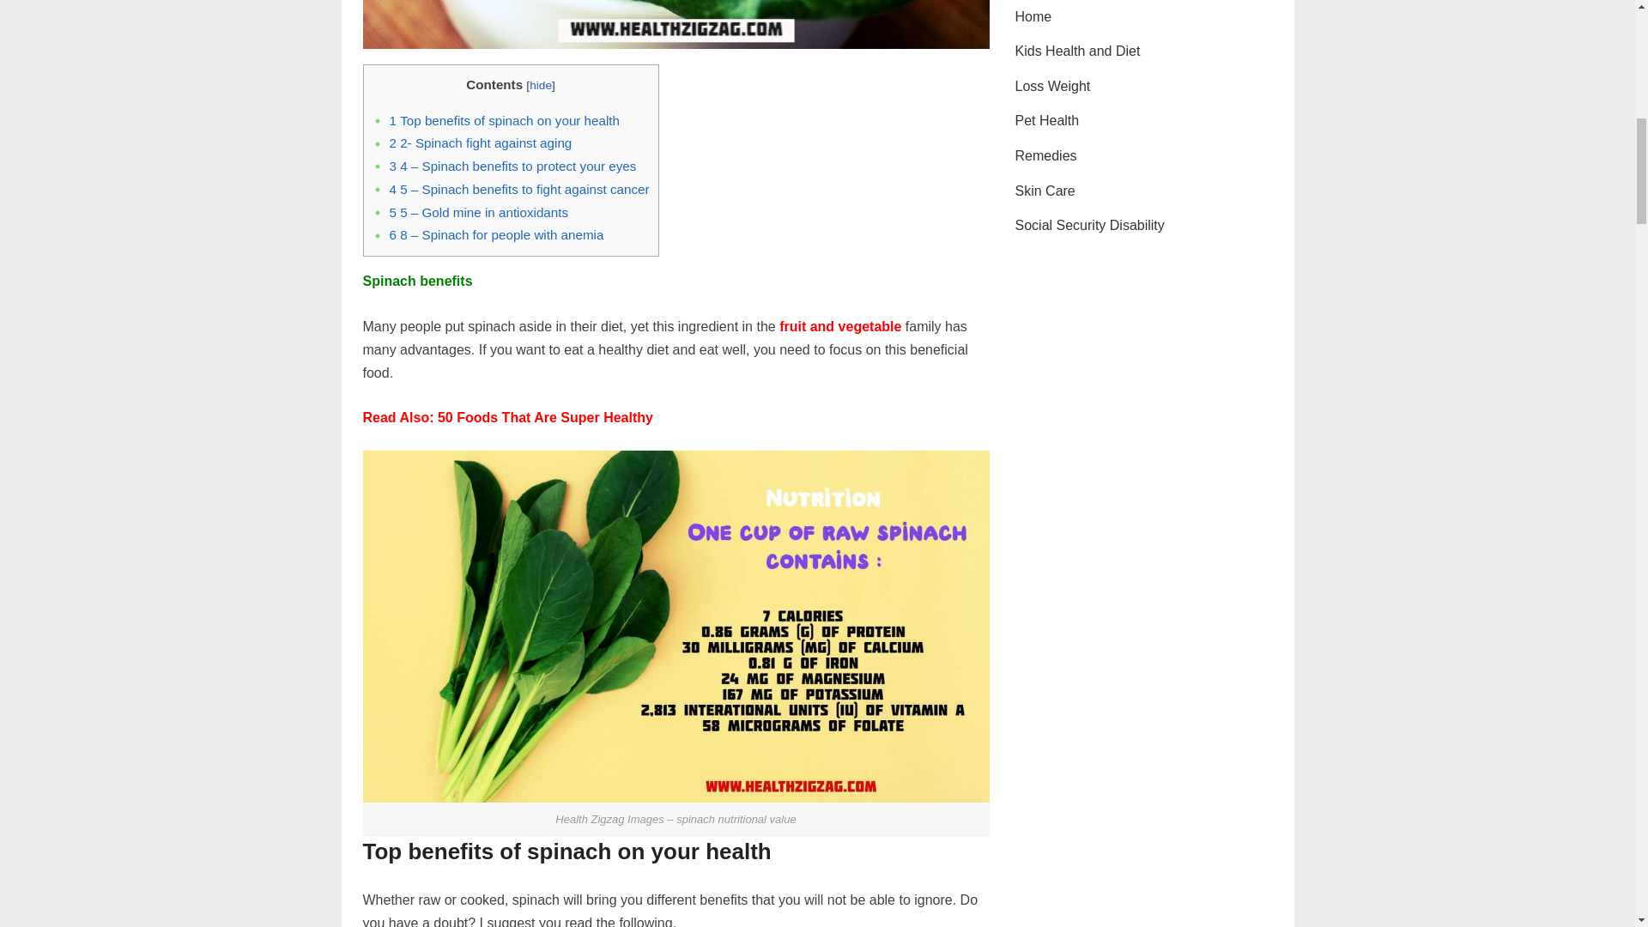  Describe the element at coordinates (840, 326) in the screenshot. I see `fruit and vegetable` at that location.